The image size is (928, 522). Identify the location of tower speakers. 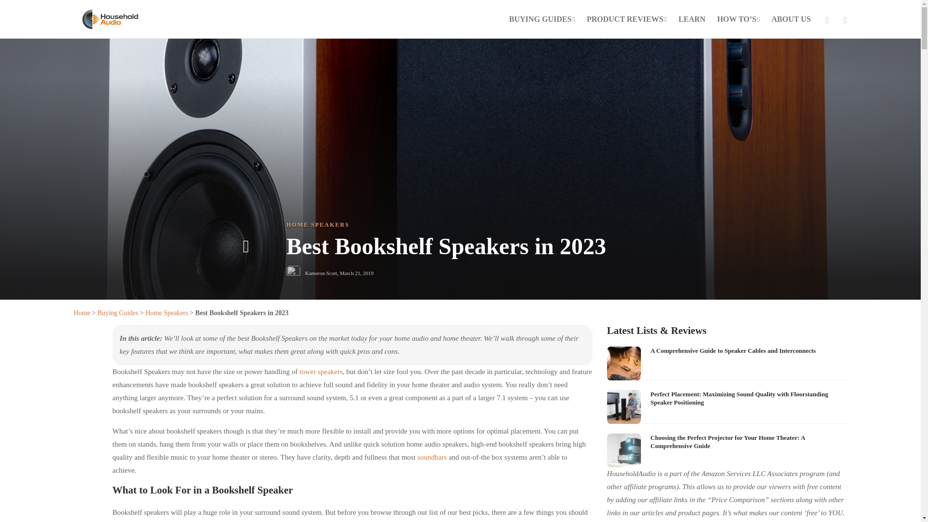
(320, 371).